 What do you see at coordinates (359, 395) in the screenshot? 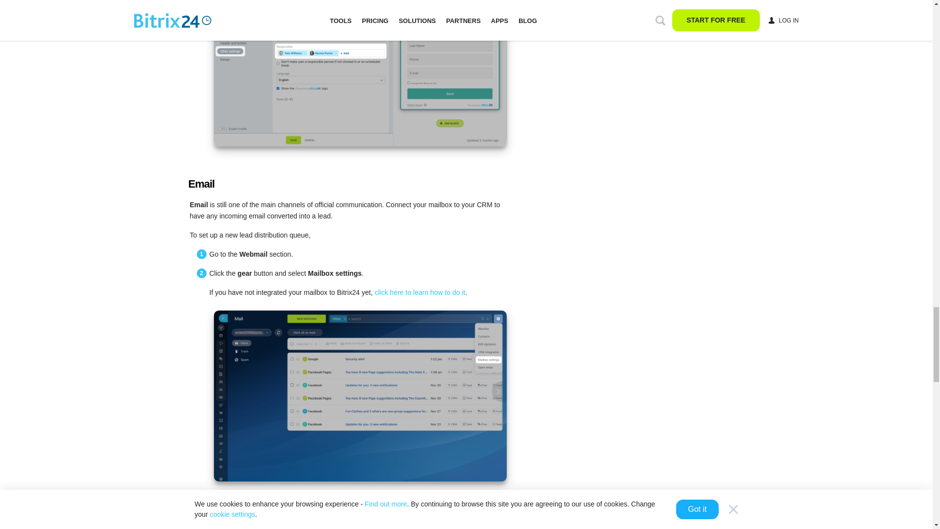
I see `Mailbox settings` at bounding box center [359, 395].